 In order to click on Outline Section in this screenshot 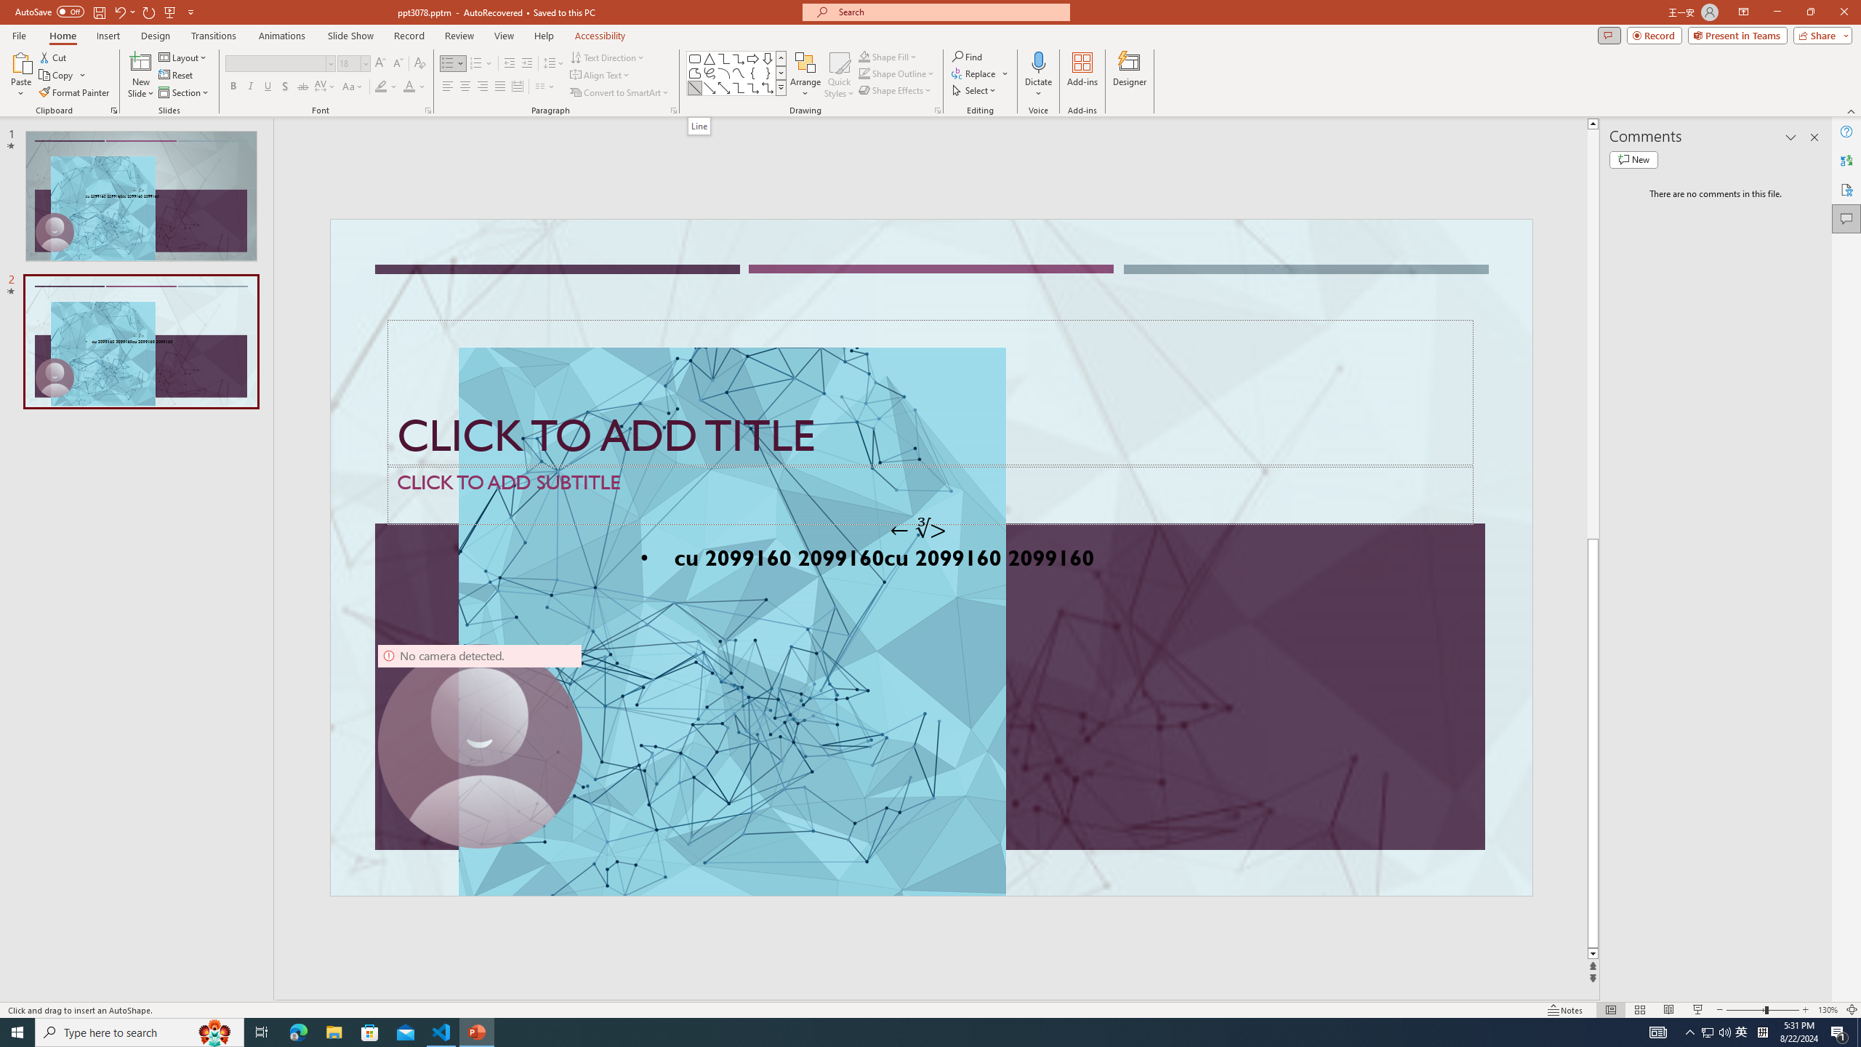, I will do `click(241, 787)`.